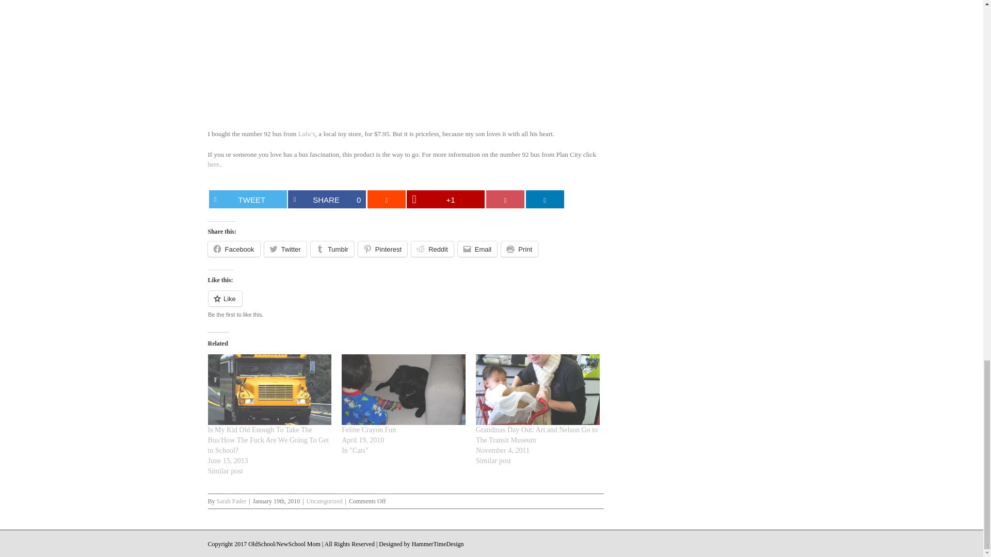  Describe the element at coordinates (332, 249) in the screenshot. I see `Click to share on Pinterest` at that location.